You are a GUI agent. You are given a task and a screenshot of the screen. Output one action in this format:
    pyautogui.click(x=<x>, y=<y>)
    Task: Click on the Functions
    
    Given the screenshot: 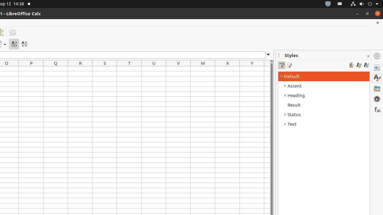 What is the action you would take?
    pyautogui.click(x=377, y=109)
    